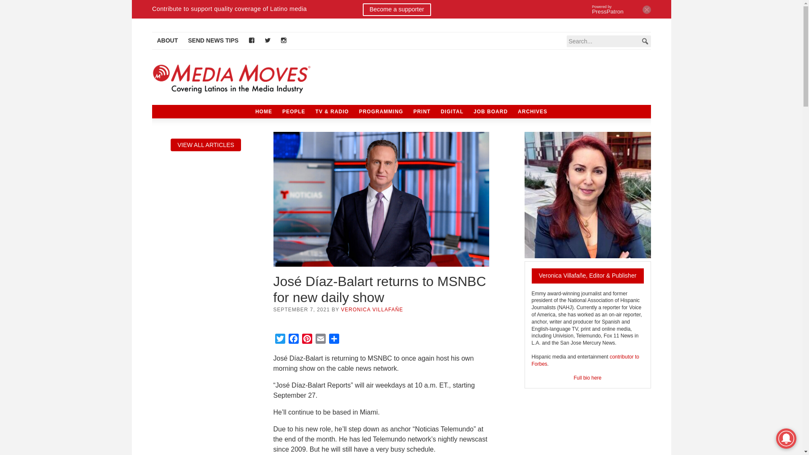 Image resolution: width=809 pixels, height=455 pixels. What do you see at coordinates (213, 40) in the screenshot?
I see `SEND NEWS TIPS` at bounding box center [213, 40].